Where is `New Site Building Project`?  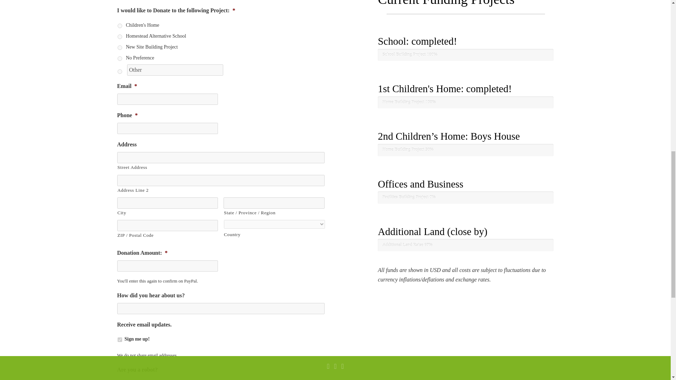
New Site Building Project is located at coordinates (120, 47).